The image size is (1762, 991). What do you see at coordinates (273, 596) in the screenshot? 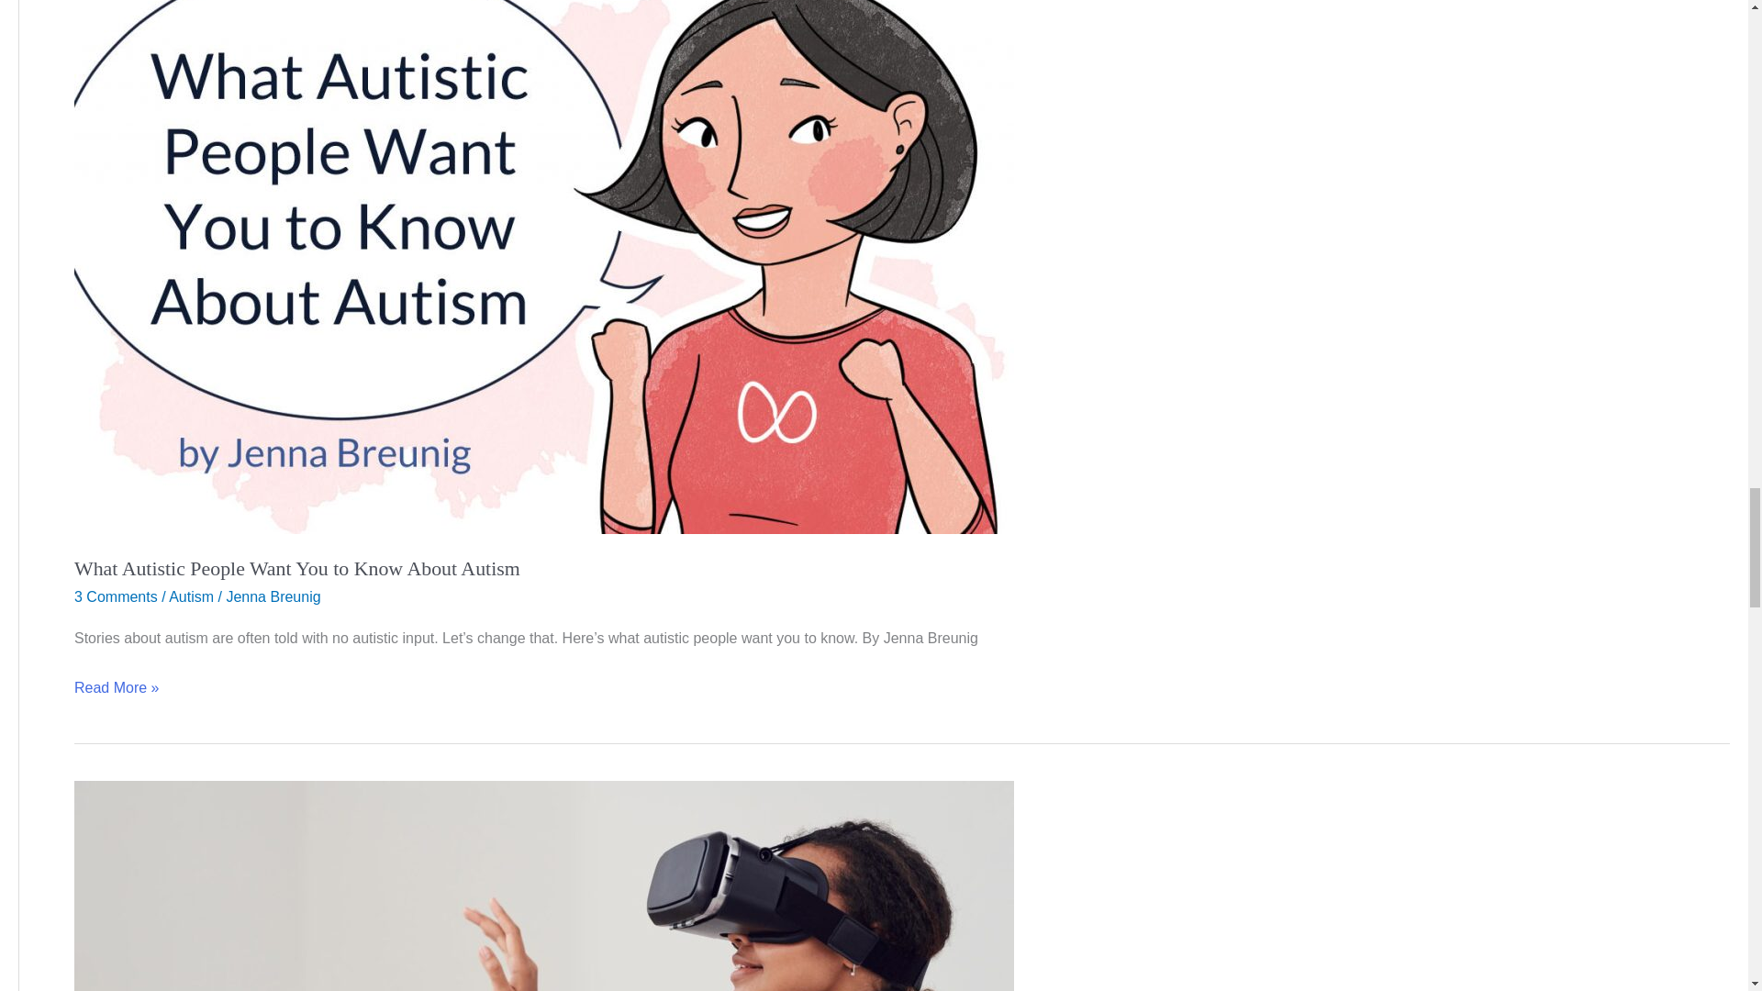
I see `View all posts by Jenna Breunig` at bounding box center [273, 596].